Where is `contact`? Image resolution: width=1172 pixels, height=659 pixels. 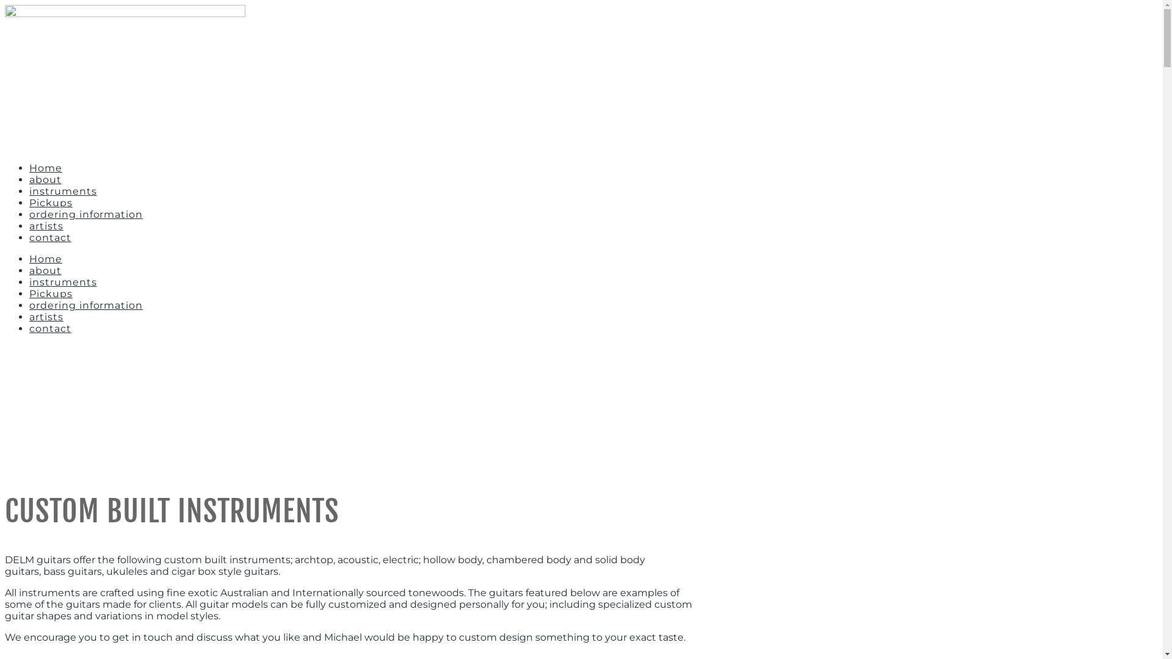 contact is located at coordinates (50, 328).